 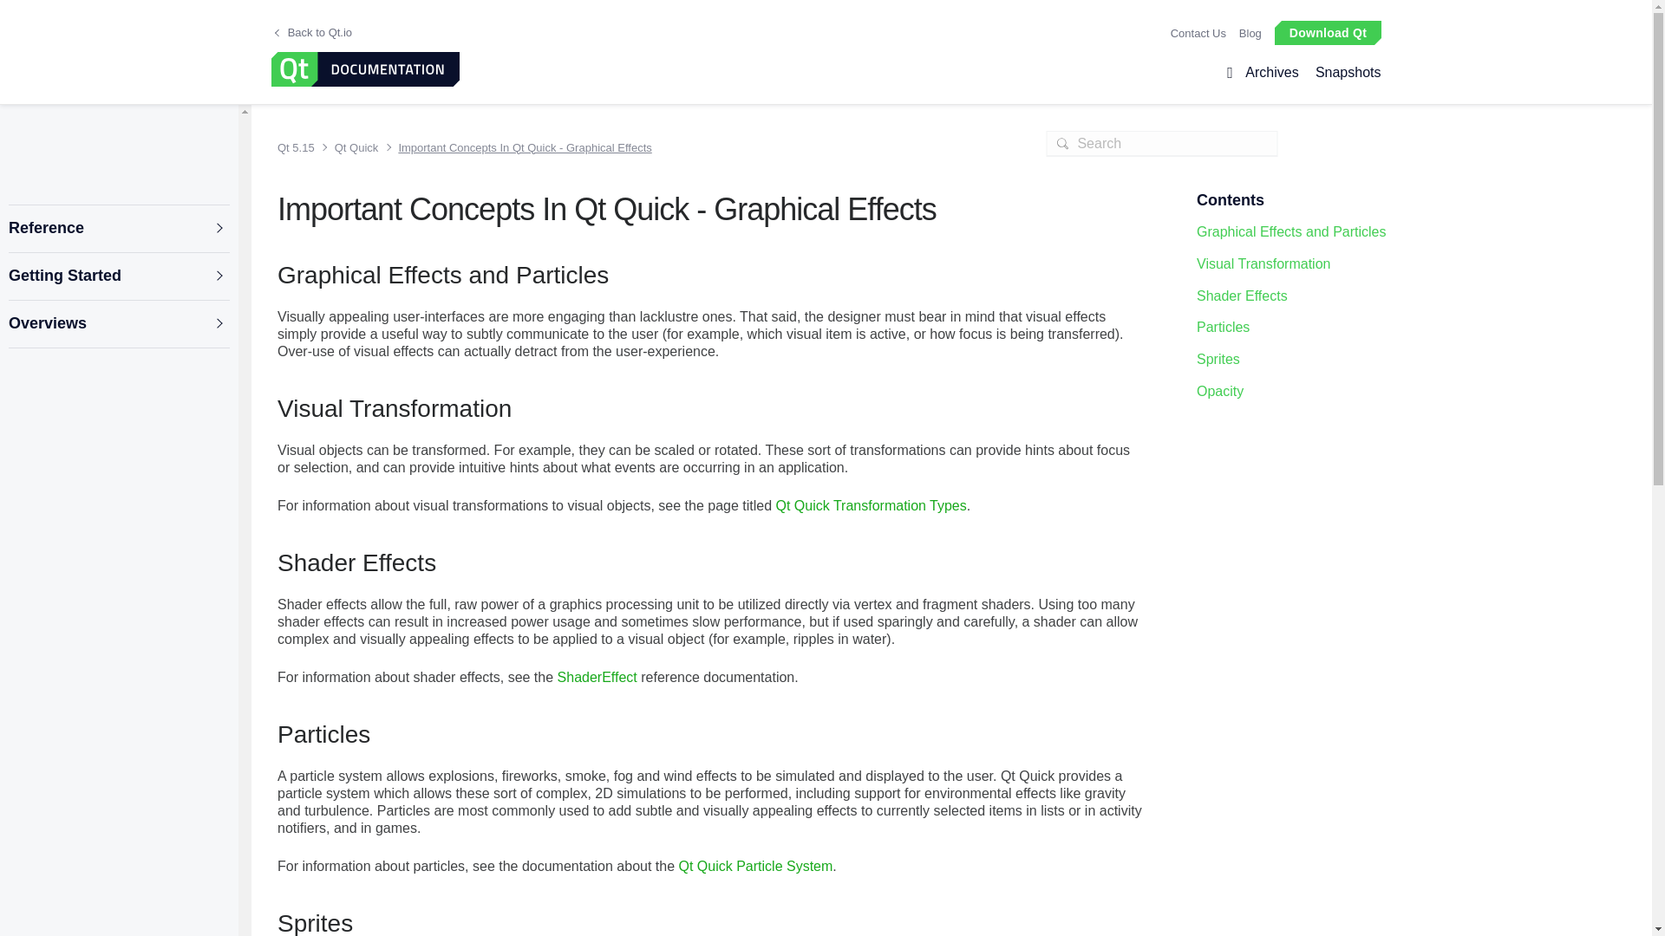 What do you see at coordinates (352, 147) in the screenshot?
I see `Qt Quick` at bounding box center [352, 147].